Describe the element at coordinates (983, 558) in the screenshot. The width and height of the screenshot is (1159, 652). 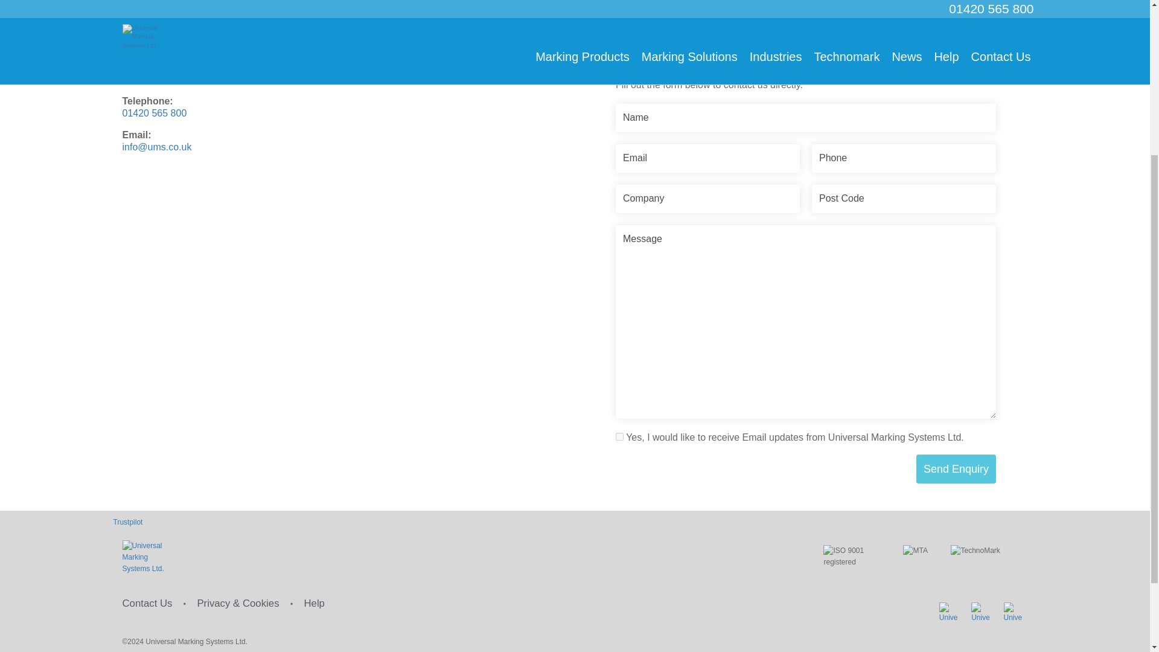
I see `TechnoMark` at that location.